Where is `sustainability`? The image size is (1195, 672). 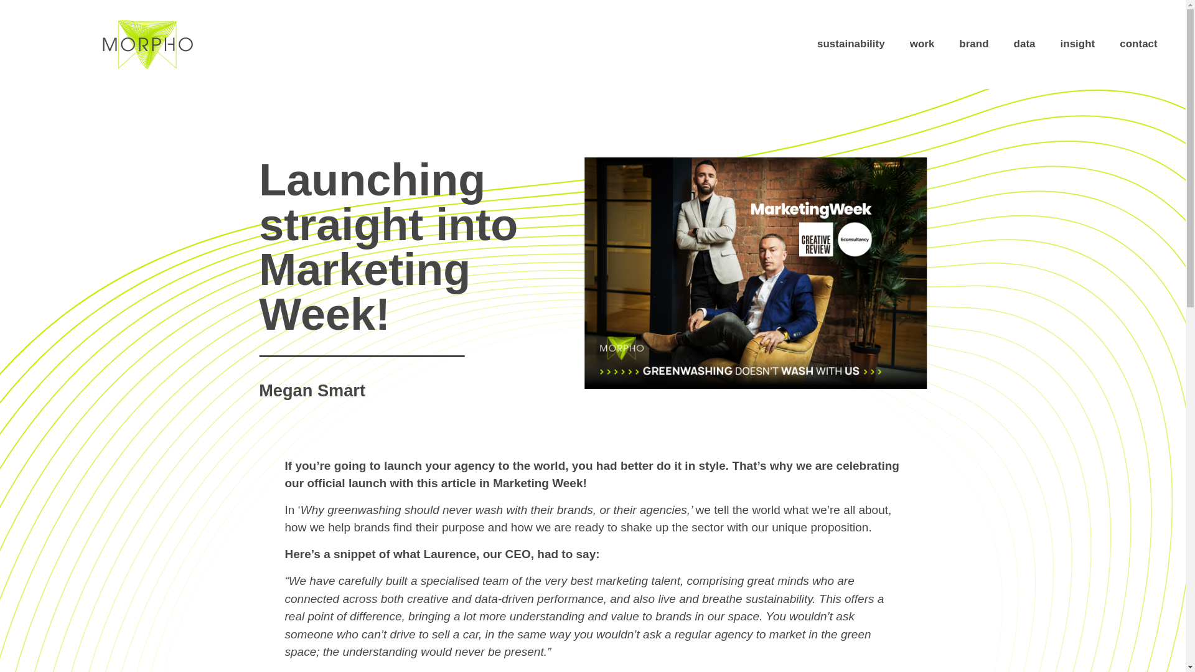
sustainability is located at coordinates (850, 44).